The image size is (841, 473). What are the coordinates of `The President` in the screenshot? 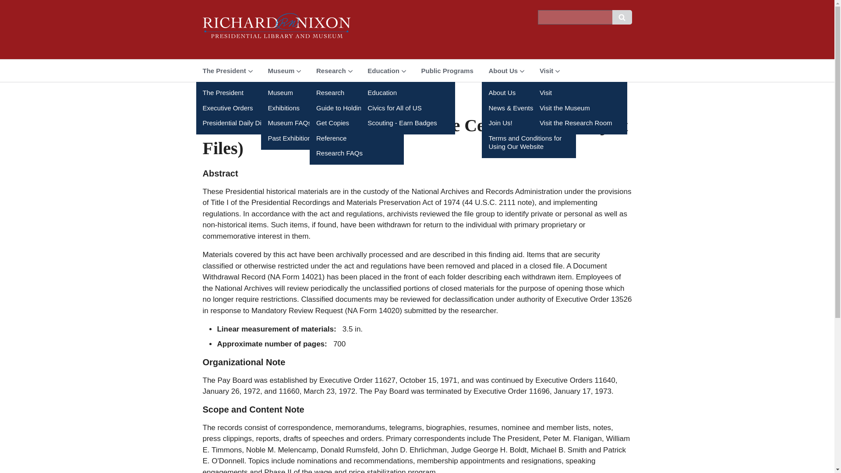 It's located at (243, 92).